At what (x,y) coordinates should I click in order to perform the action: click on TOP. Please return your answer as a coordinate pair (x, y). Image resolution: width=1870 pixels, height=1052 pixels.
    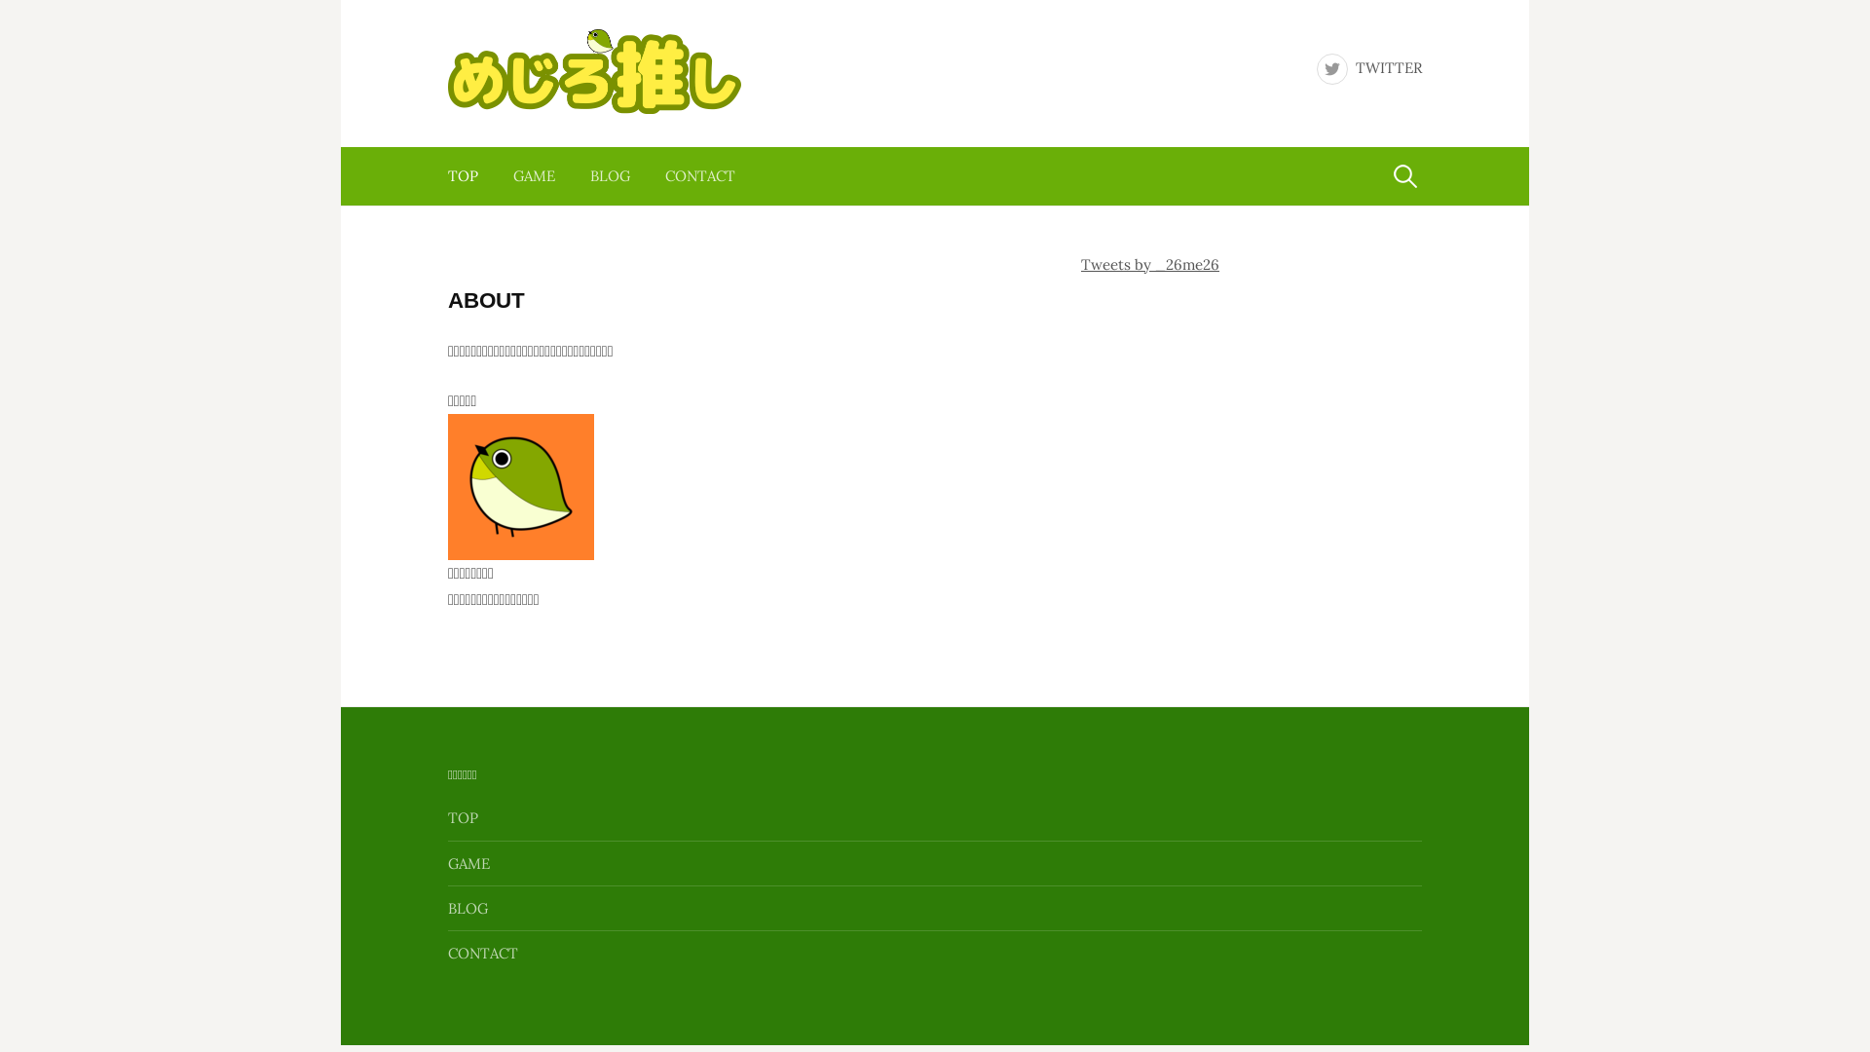
    Looking at the image, I should click on (471, 176).